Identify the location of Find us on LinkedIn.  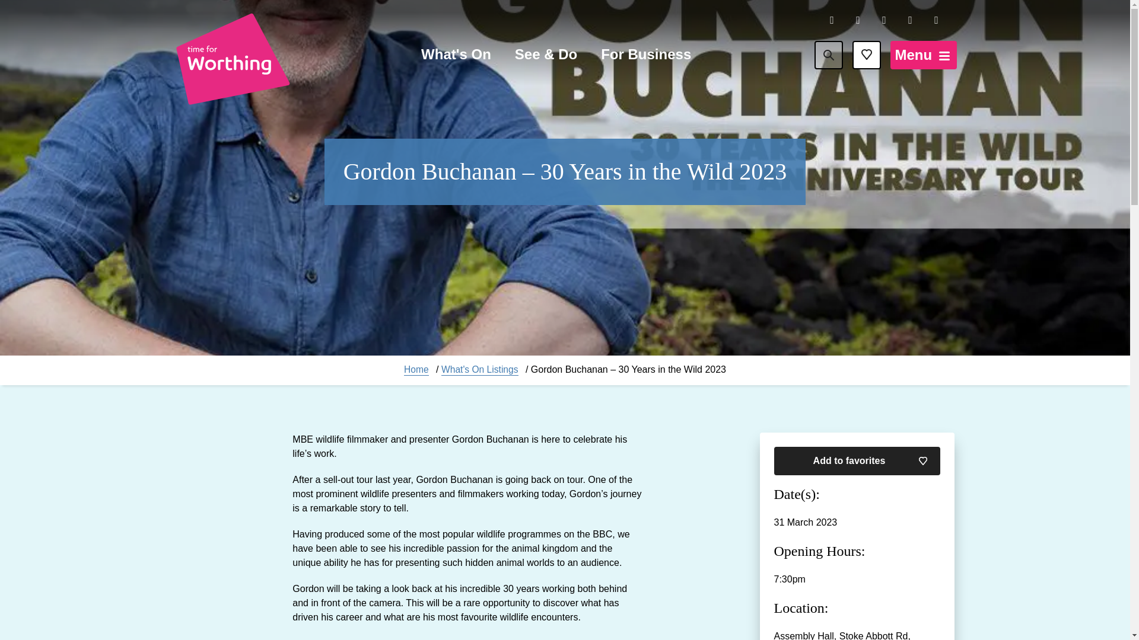
(910, 20).